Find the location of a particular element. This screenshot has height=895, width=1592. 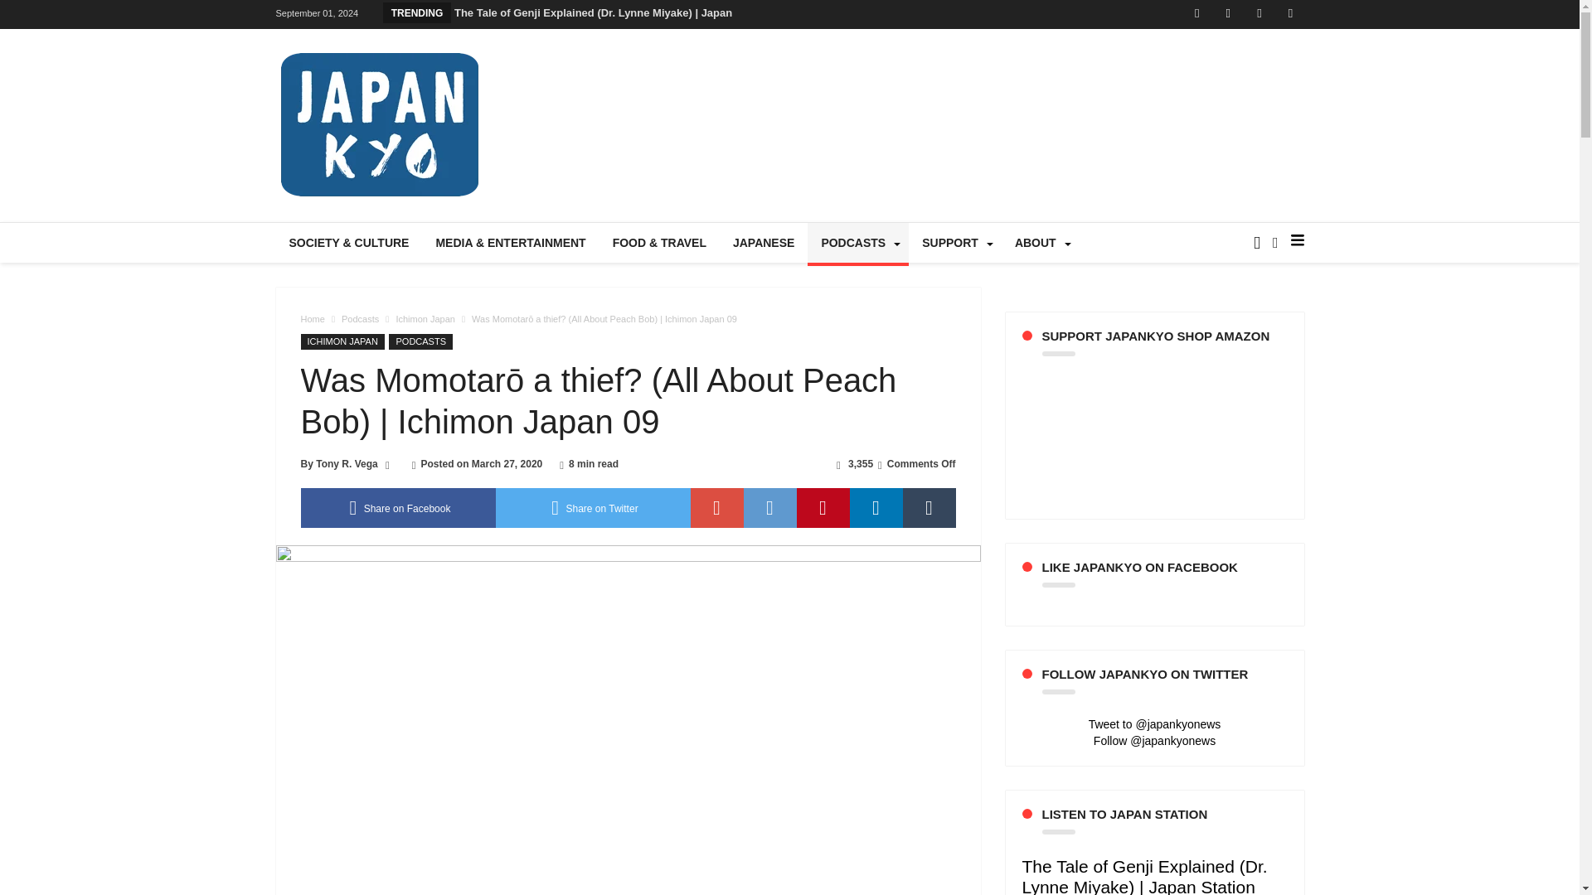

JAPANESE is located at coordinates (763, 242).